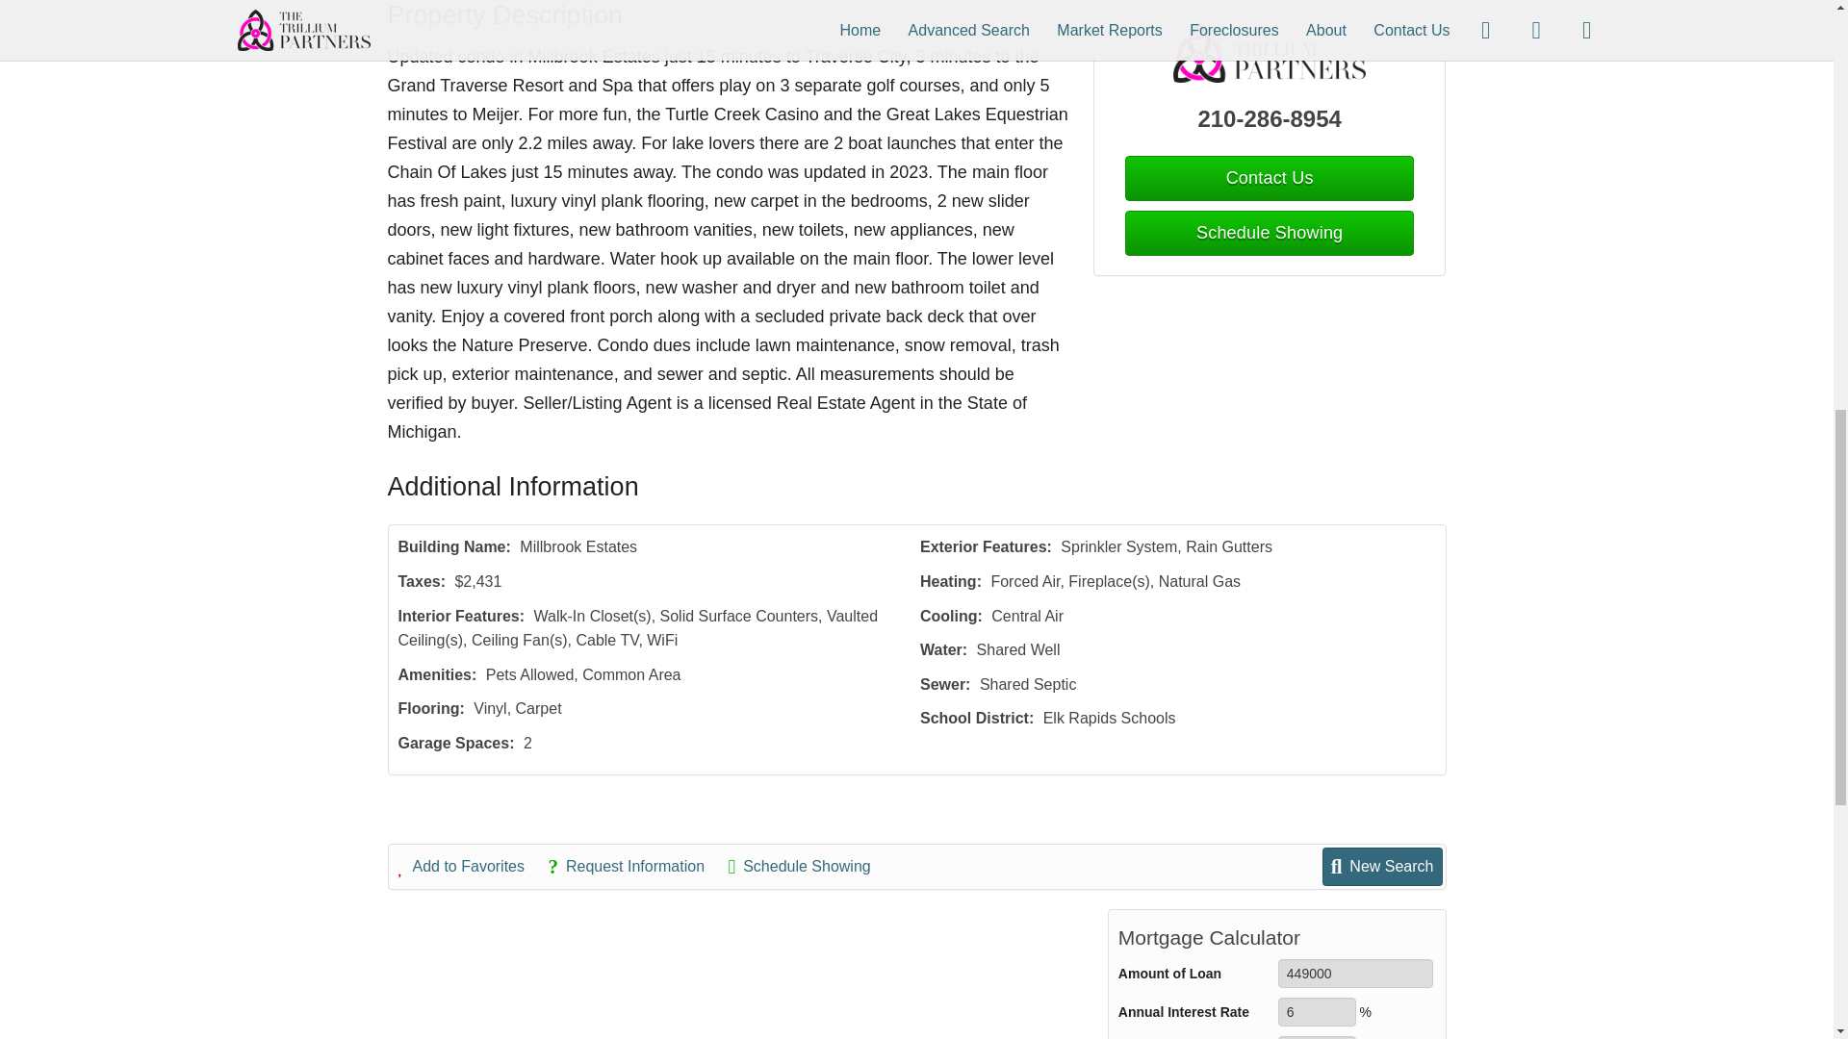 The height and width of the screenshot is (1039, 1848). Describe the element at coordinates (1355, 974) in the screenshot. I see `449000` at that location.